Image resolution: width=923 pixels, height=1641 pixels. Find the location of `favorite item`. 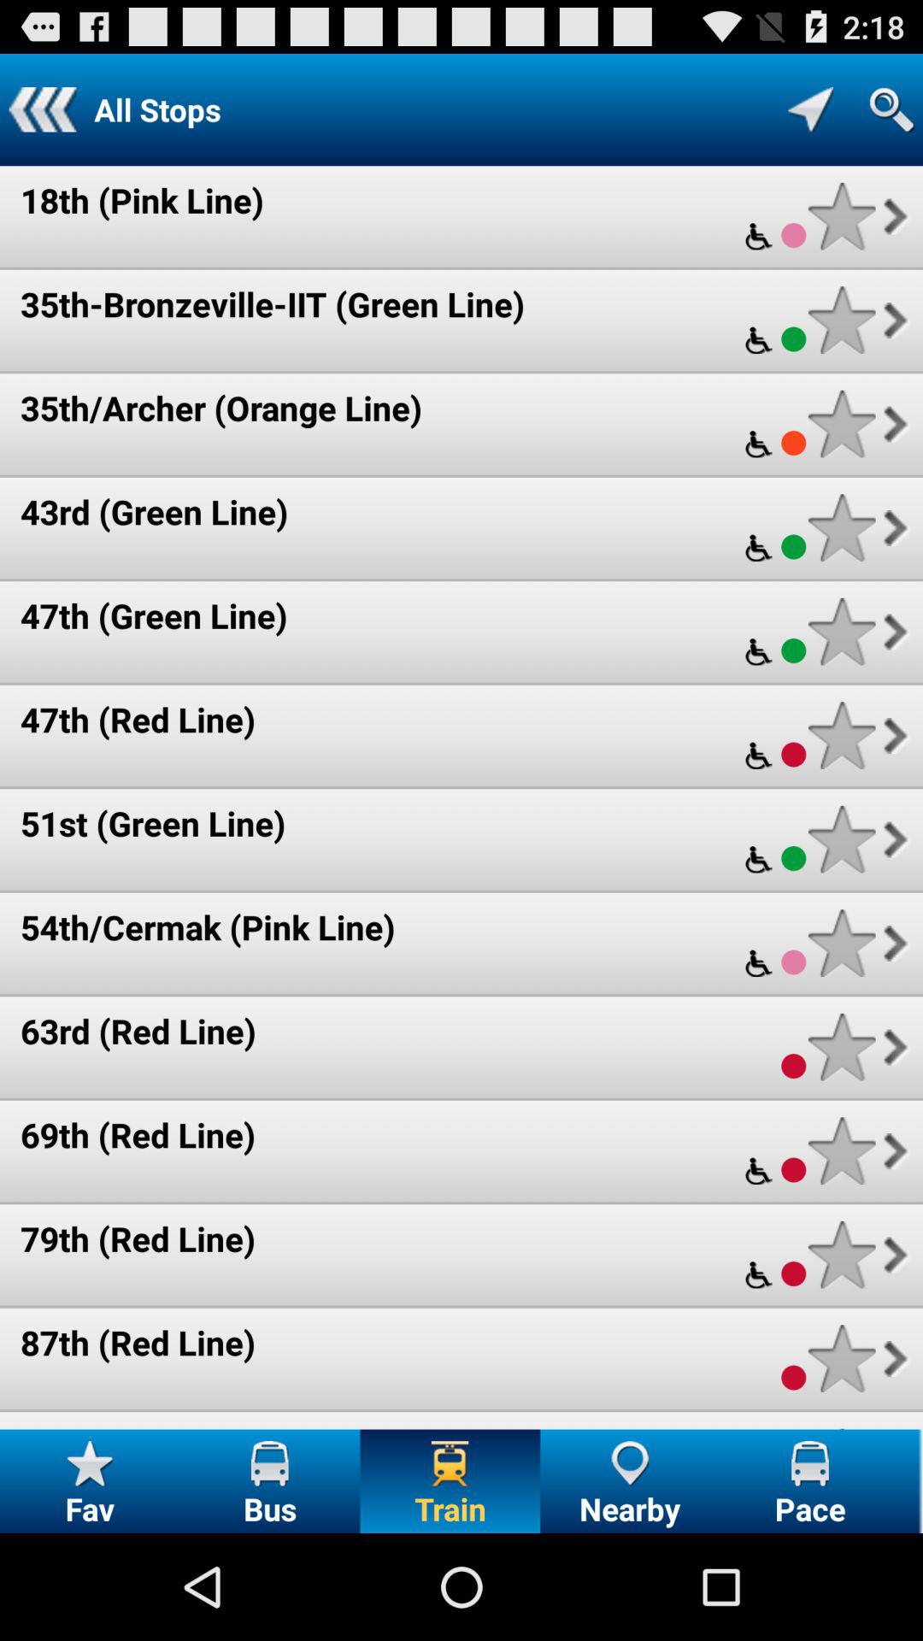

favorite item is located at coordinates (841, 528).